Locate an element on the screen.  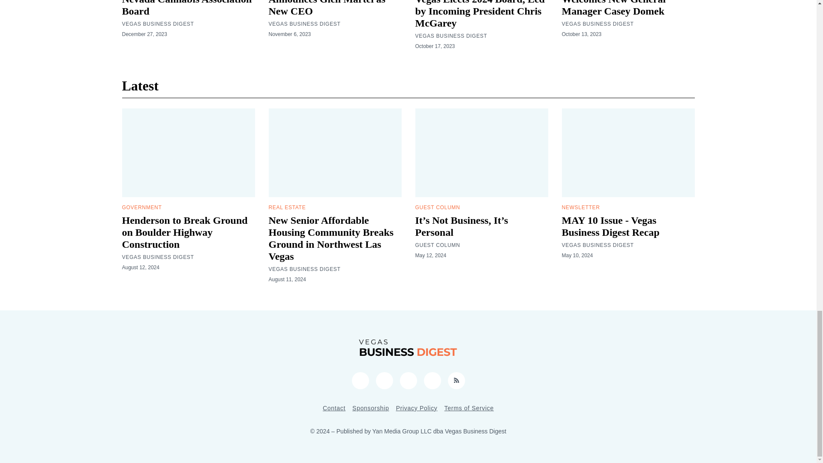
Nevada Builders Alliance Announces Glen Martel as New CEO is located at coordinates (327, 8).